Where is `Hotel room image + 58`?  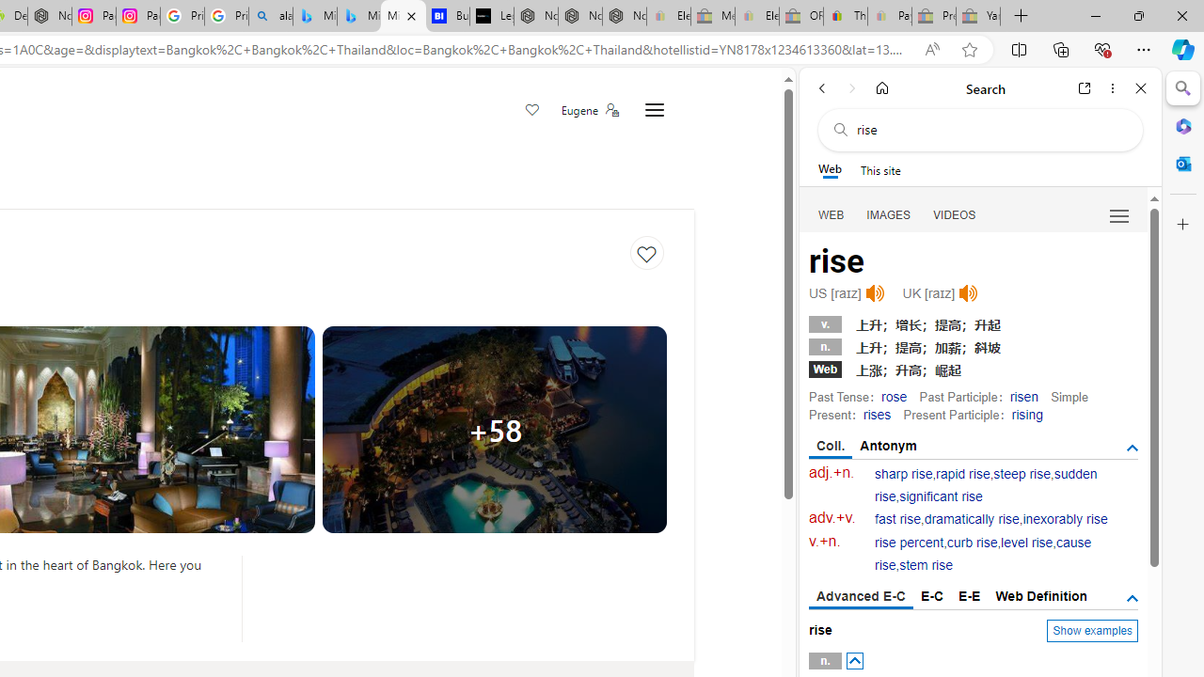
Hotel room image + 58 is located at coordinates (495, 429).